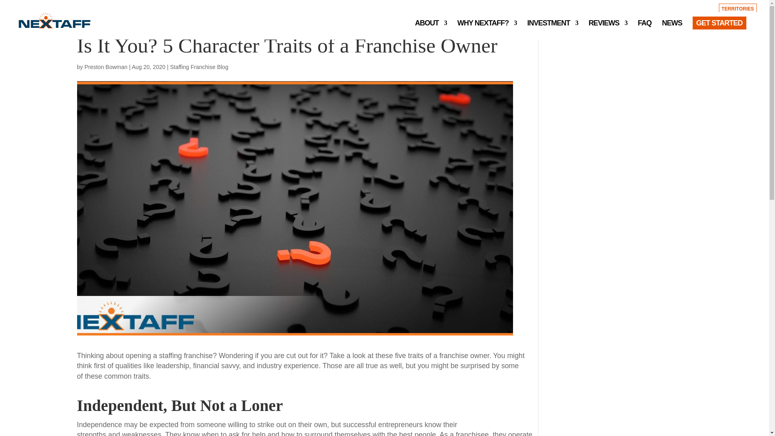  What do you see at coordinates (552, 27) in the screenshot?
I see `INVESTMENT` at bounding box center [552, 27].